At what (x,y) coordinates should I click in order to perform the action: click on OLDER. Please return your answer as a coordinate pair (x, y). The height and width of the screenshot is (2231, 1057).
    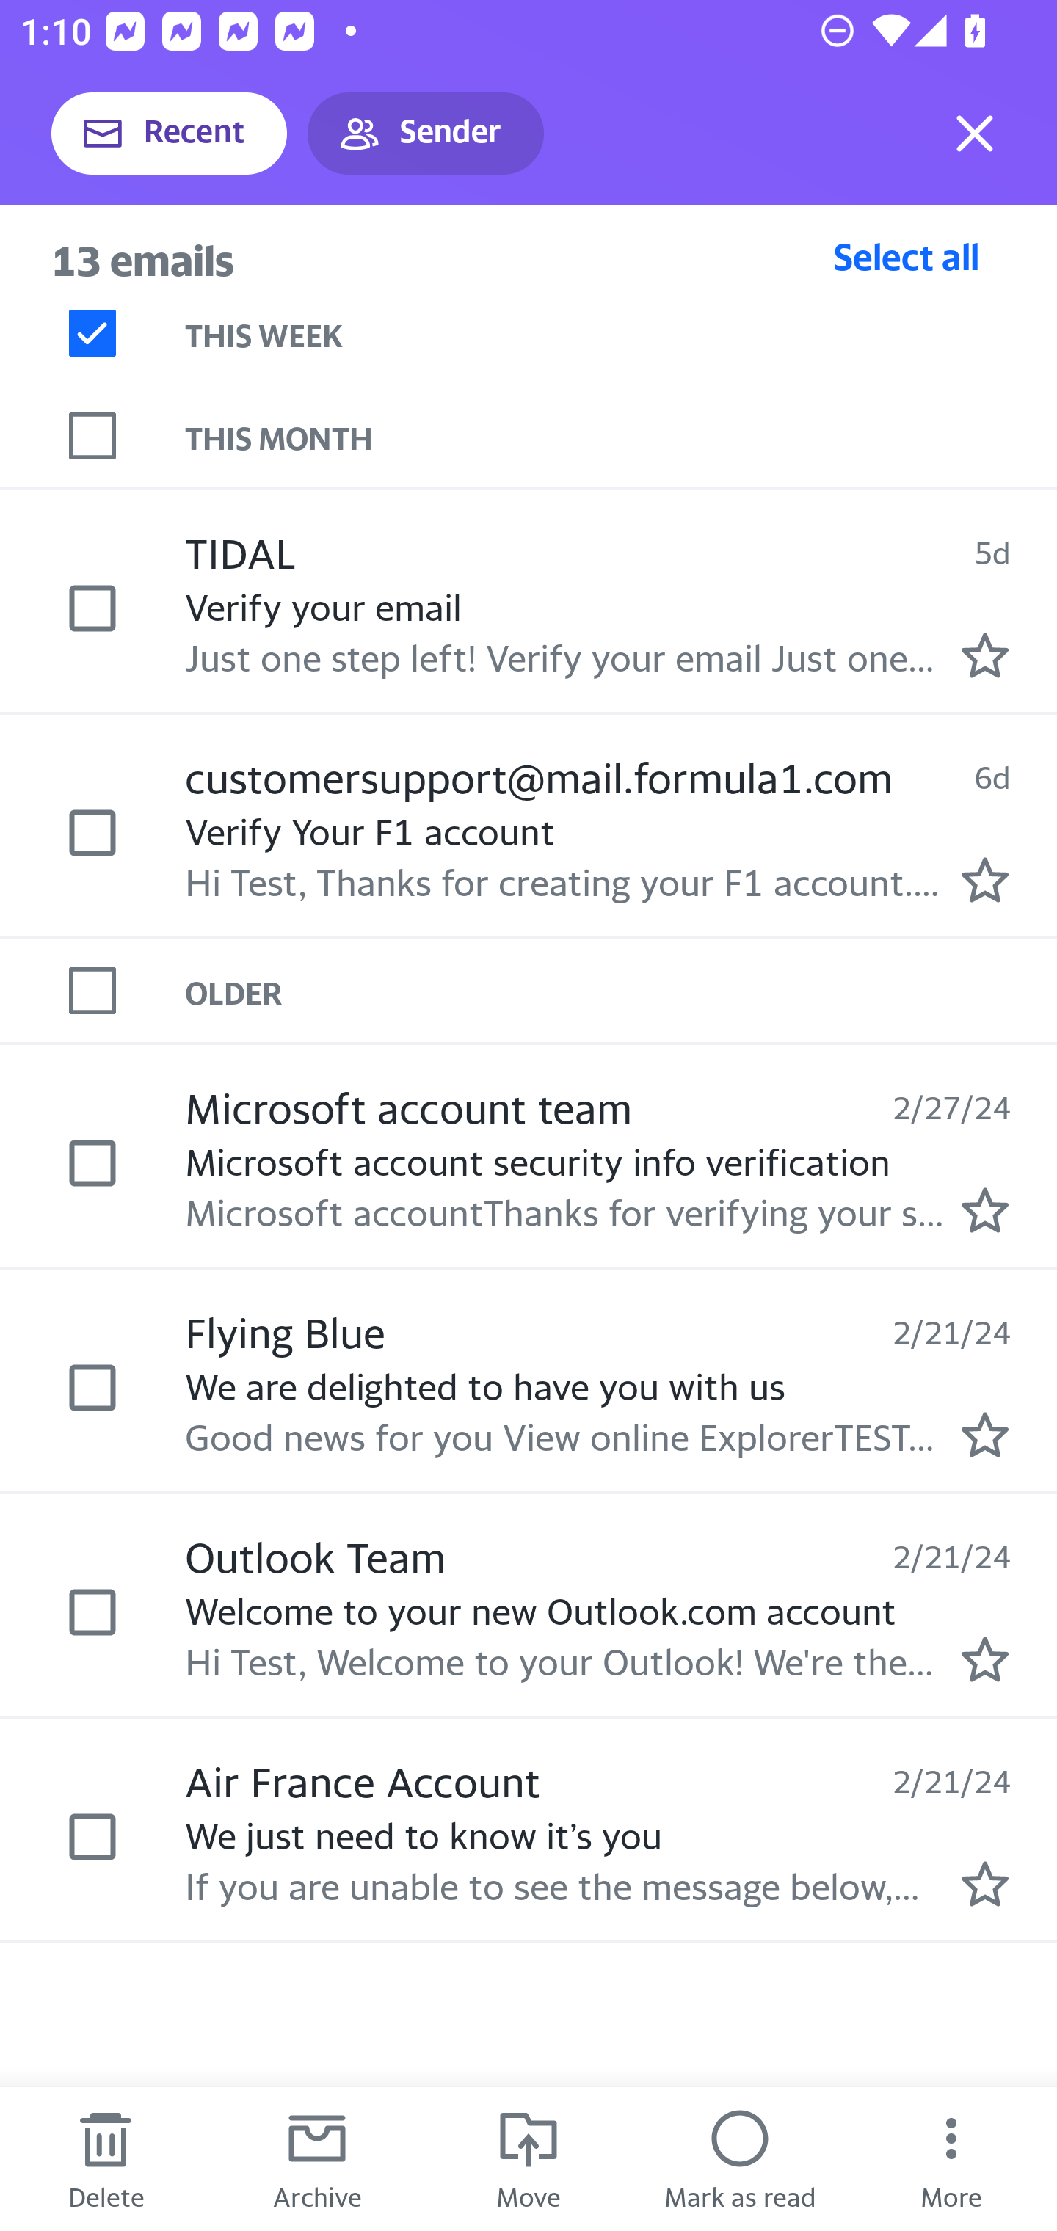
    Looking at the image, I should click on (621, 991).